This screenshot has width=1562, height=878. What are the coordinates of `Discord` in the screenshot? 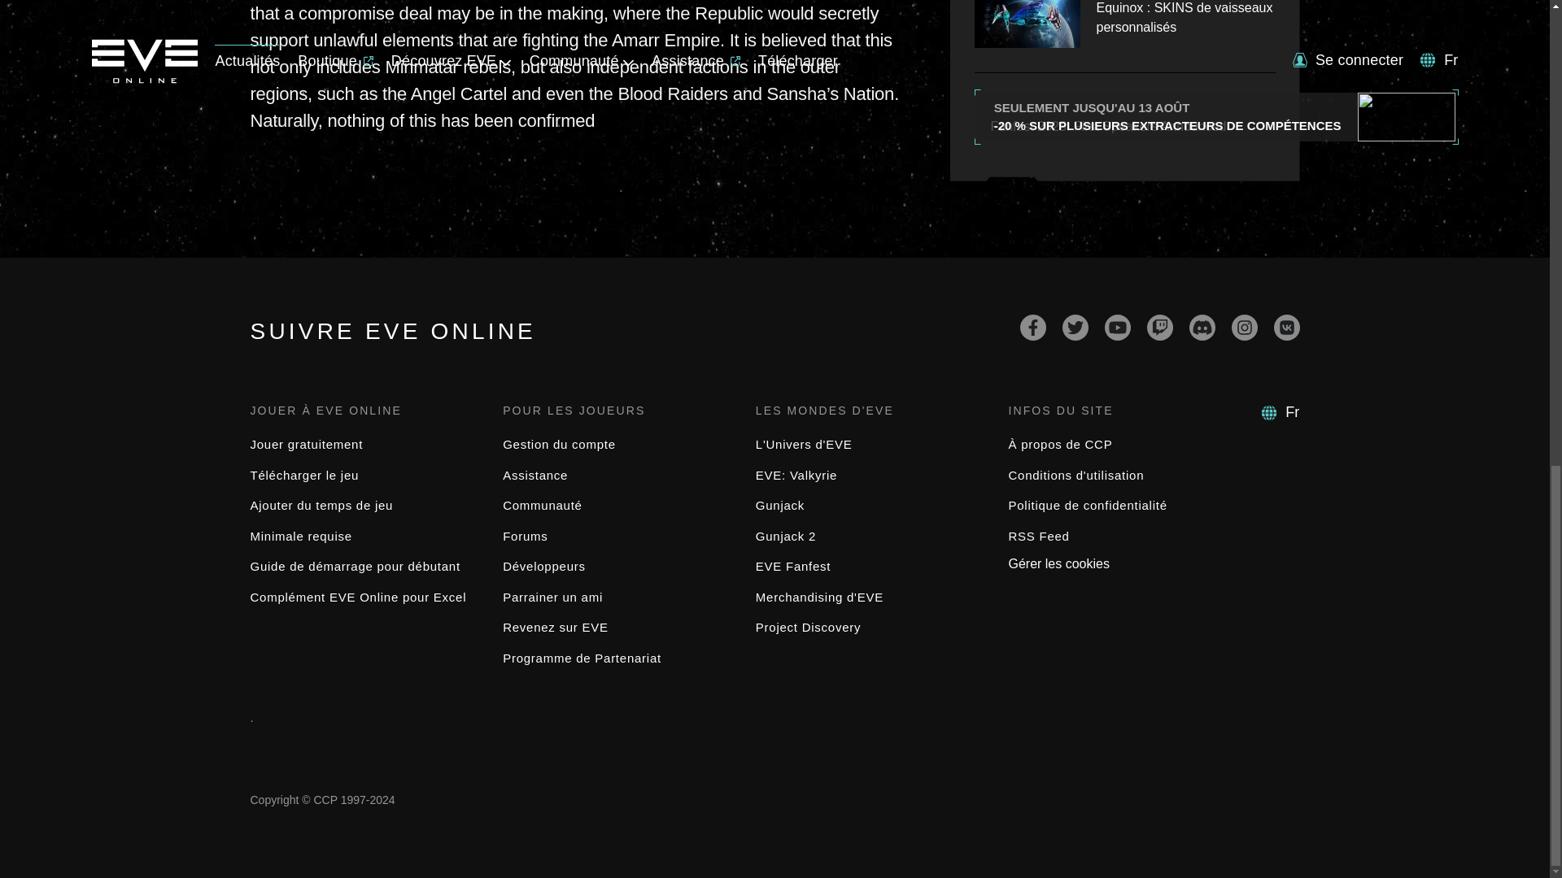 It's located at (1202, 327).